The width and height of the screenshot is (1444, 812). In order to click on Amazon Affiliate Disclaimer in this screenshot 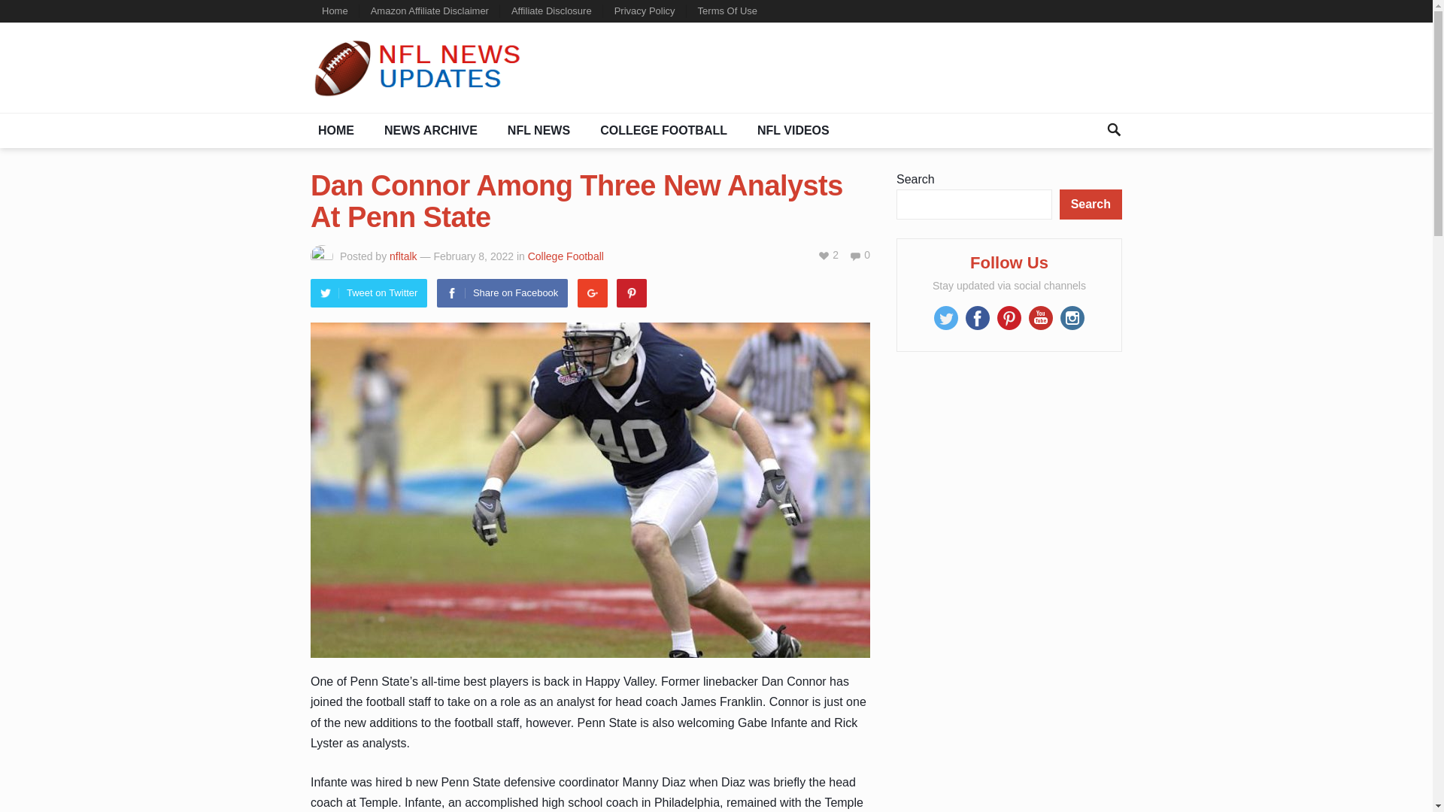, I will do `click(429, 11)`.